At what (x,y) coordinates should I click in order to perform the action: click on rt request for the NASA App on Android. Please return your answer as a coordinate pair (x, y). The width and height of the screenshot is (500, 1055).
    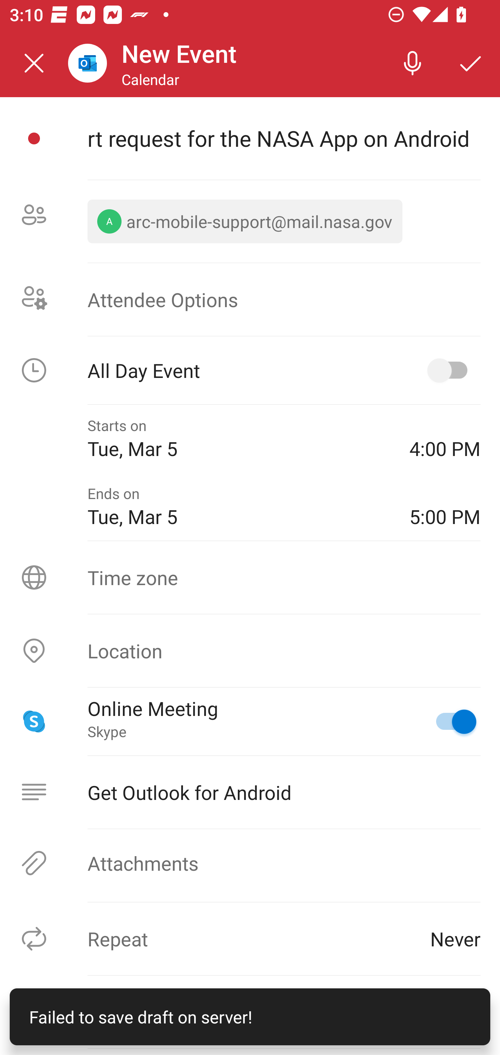
    Looking at the image, I should click on (284, 138).